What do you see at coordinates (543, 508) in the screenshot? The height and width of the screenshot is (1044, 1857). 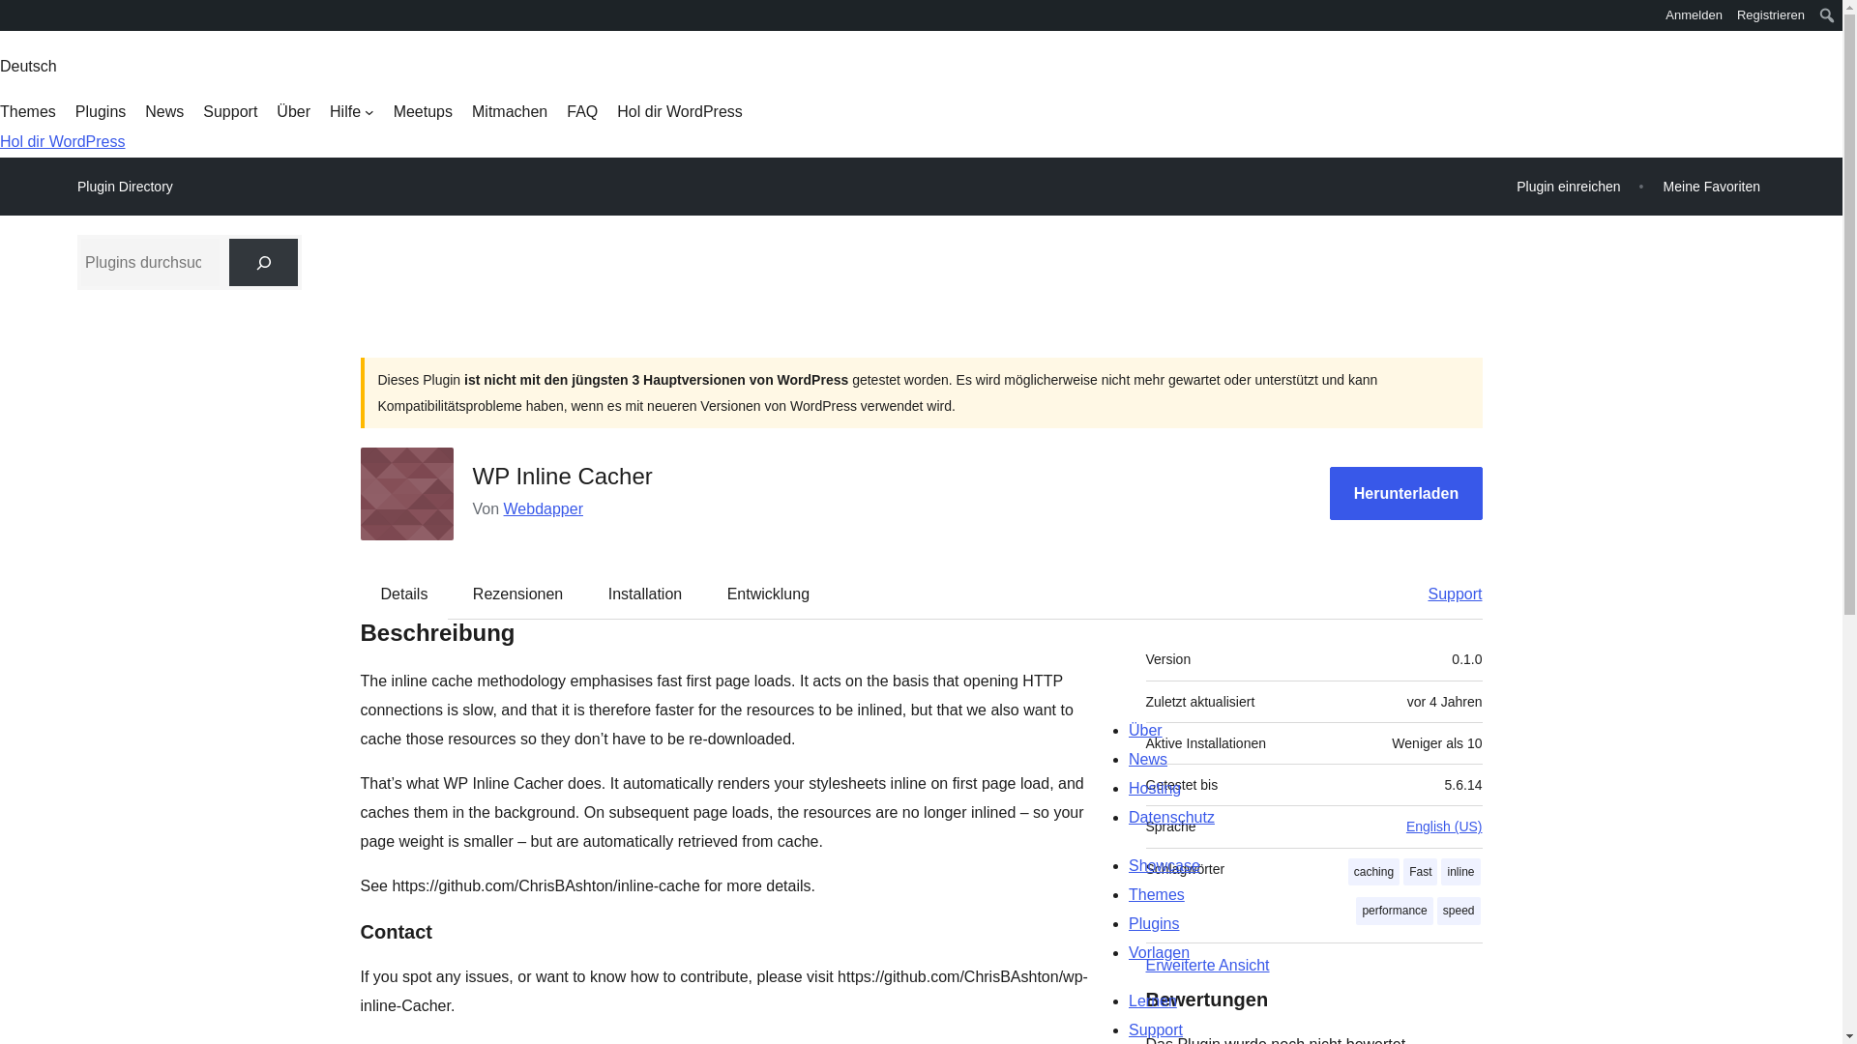 I see `Webdapper` at bounding box center [543, 508].